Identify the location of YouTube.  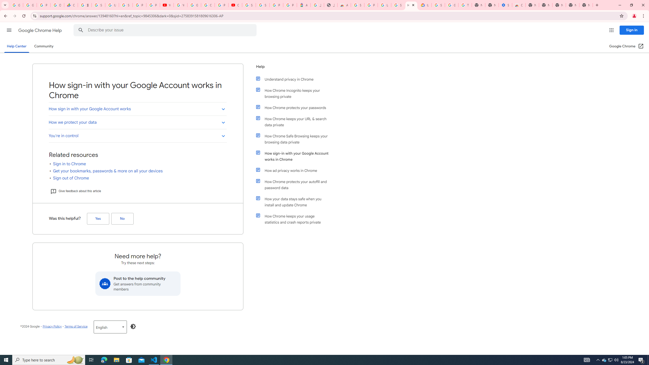
(167, 5).